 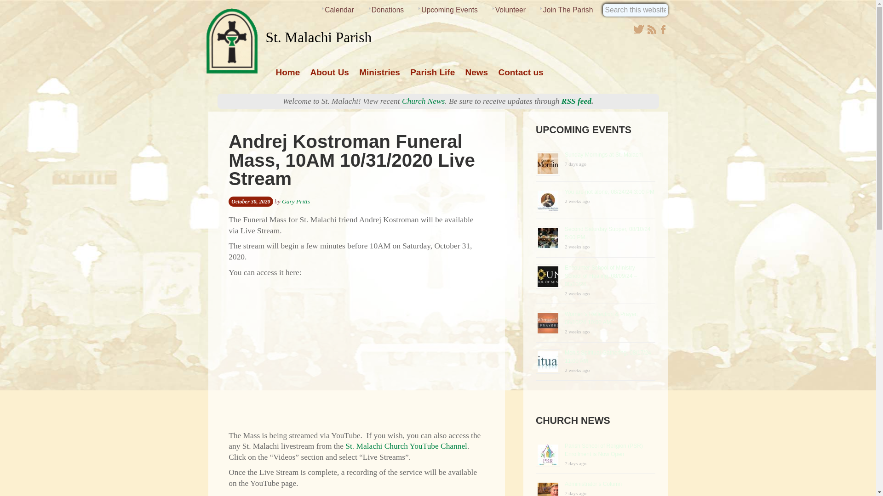 What do you see at coordinates (387, 10) in the screenshot?
I see `Donations` at bounding box center [387, 10].